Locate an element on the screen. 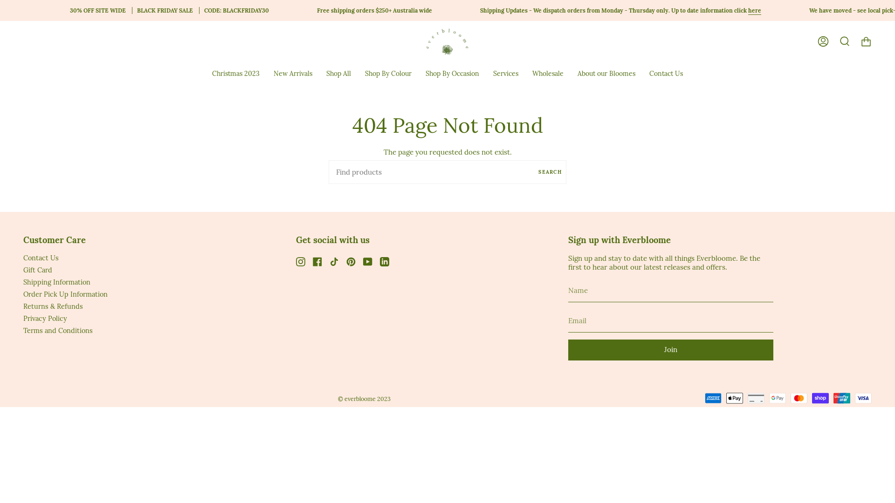 The height and width of the screenshot is (503, 895). YouTube is located at coordinates (368, 261).